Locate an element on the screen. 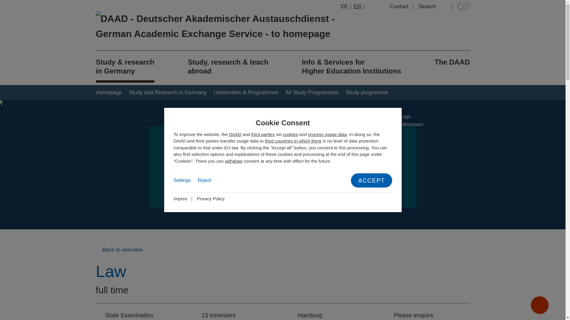 The height and width of the screenshot is (320, 570). DAAD is located at coordinates (235, 134).